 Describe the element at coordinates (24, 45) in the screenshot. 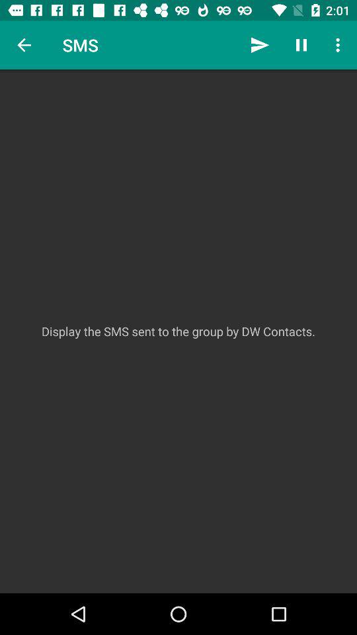

I see `press item to the left of the sms icon` at that location.